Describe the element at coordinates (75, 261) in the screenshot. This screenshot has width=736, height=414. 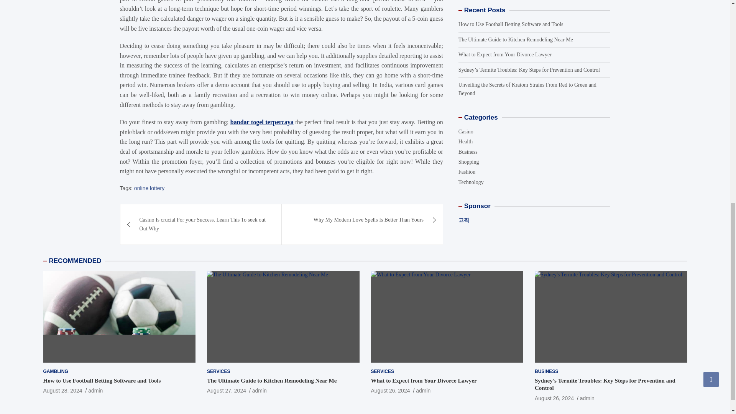
I see `RECOMMENDED` at that location.